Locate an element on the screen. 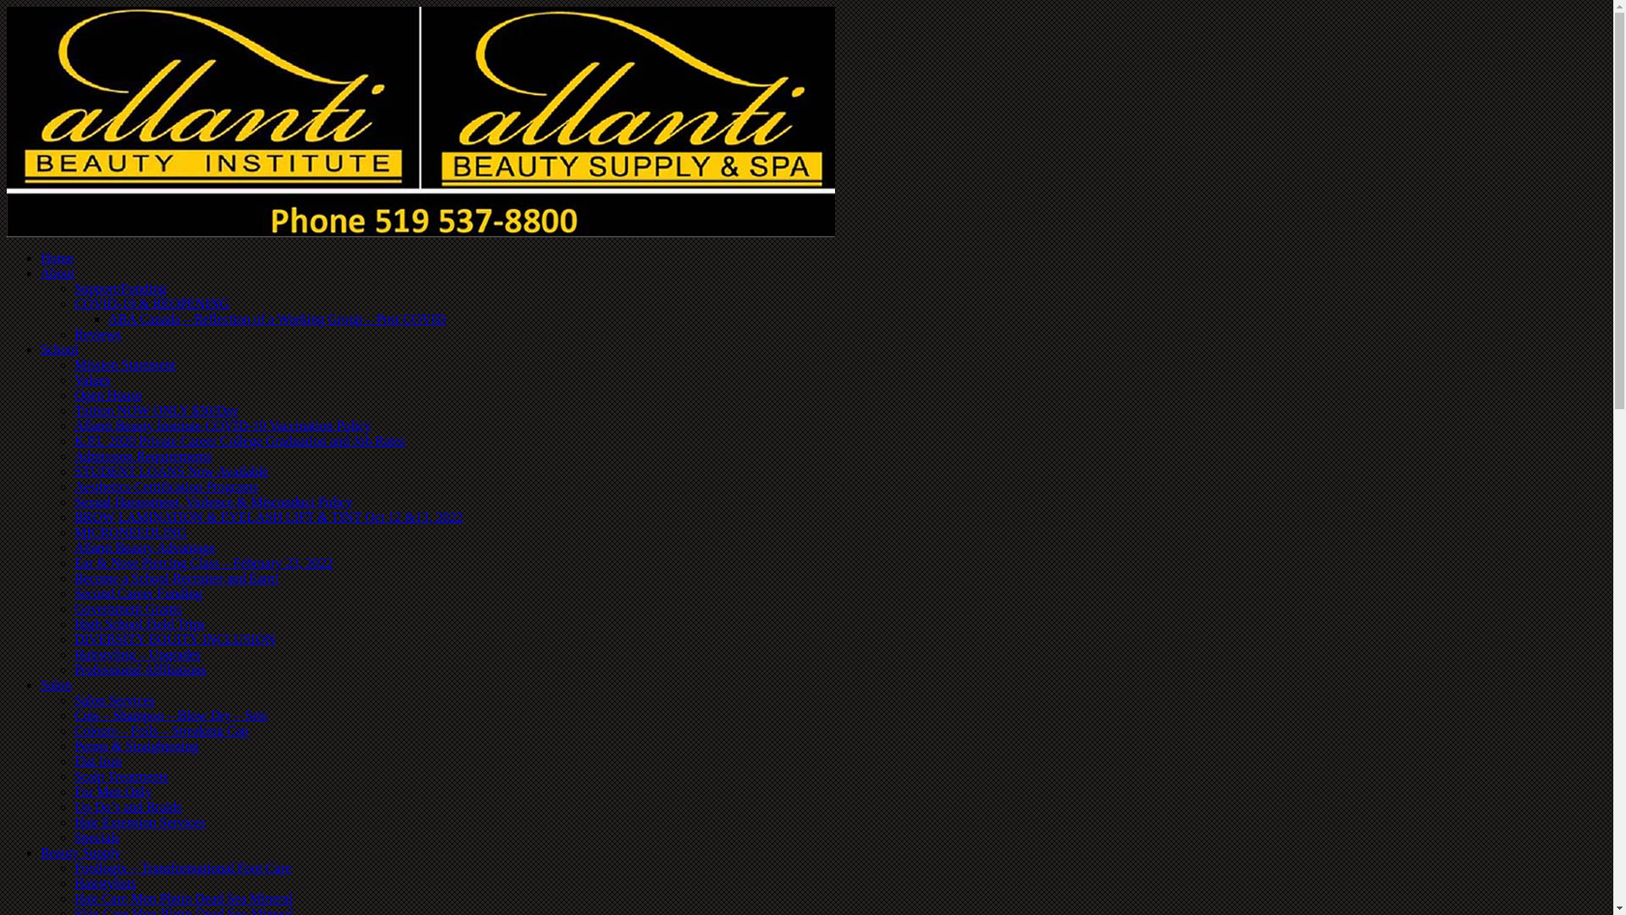 Image resolution: width=1626 pixels, height=915 pixels. MICRONEEDLING is located at coordinates (130, 532).